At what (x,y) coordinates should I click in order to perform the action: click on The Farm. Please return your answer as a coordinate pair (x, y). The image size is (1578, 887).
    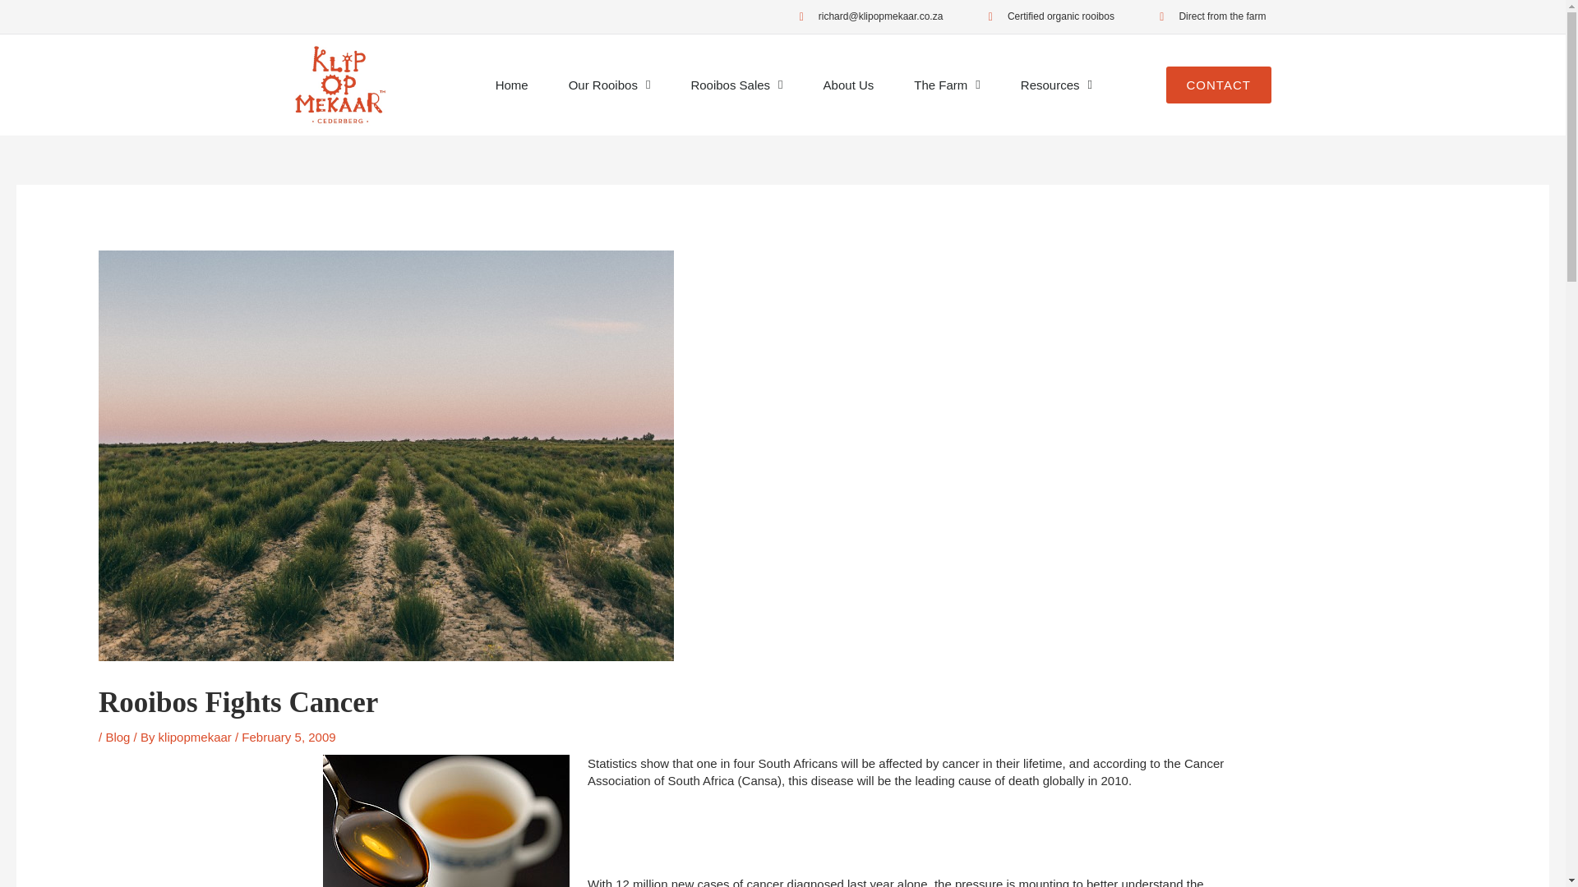
    Looking at the image, I should click on (947, 85).